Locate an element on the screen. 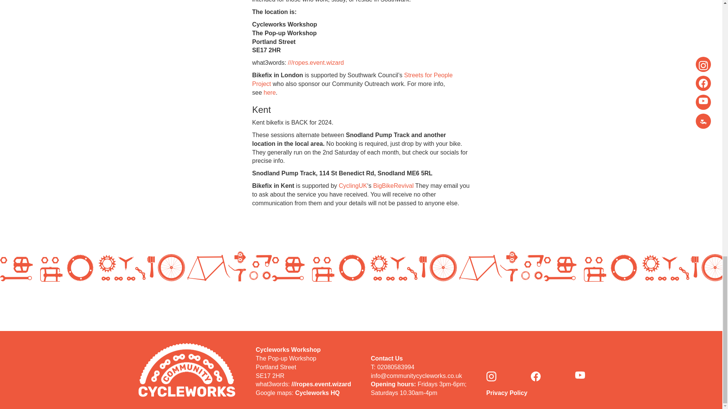 The height and width of the screenshot is (409, 728). Contact Us is located at coordinates (386, 358).